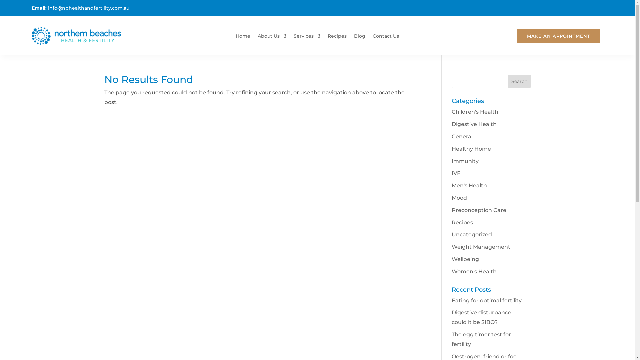 The width and height of the screenshot is (640, 360). What do you see at coordinates (337, 37) in the screenshot?
I see `Recipes` at bounding box center [337, 37].